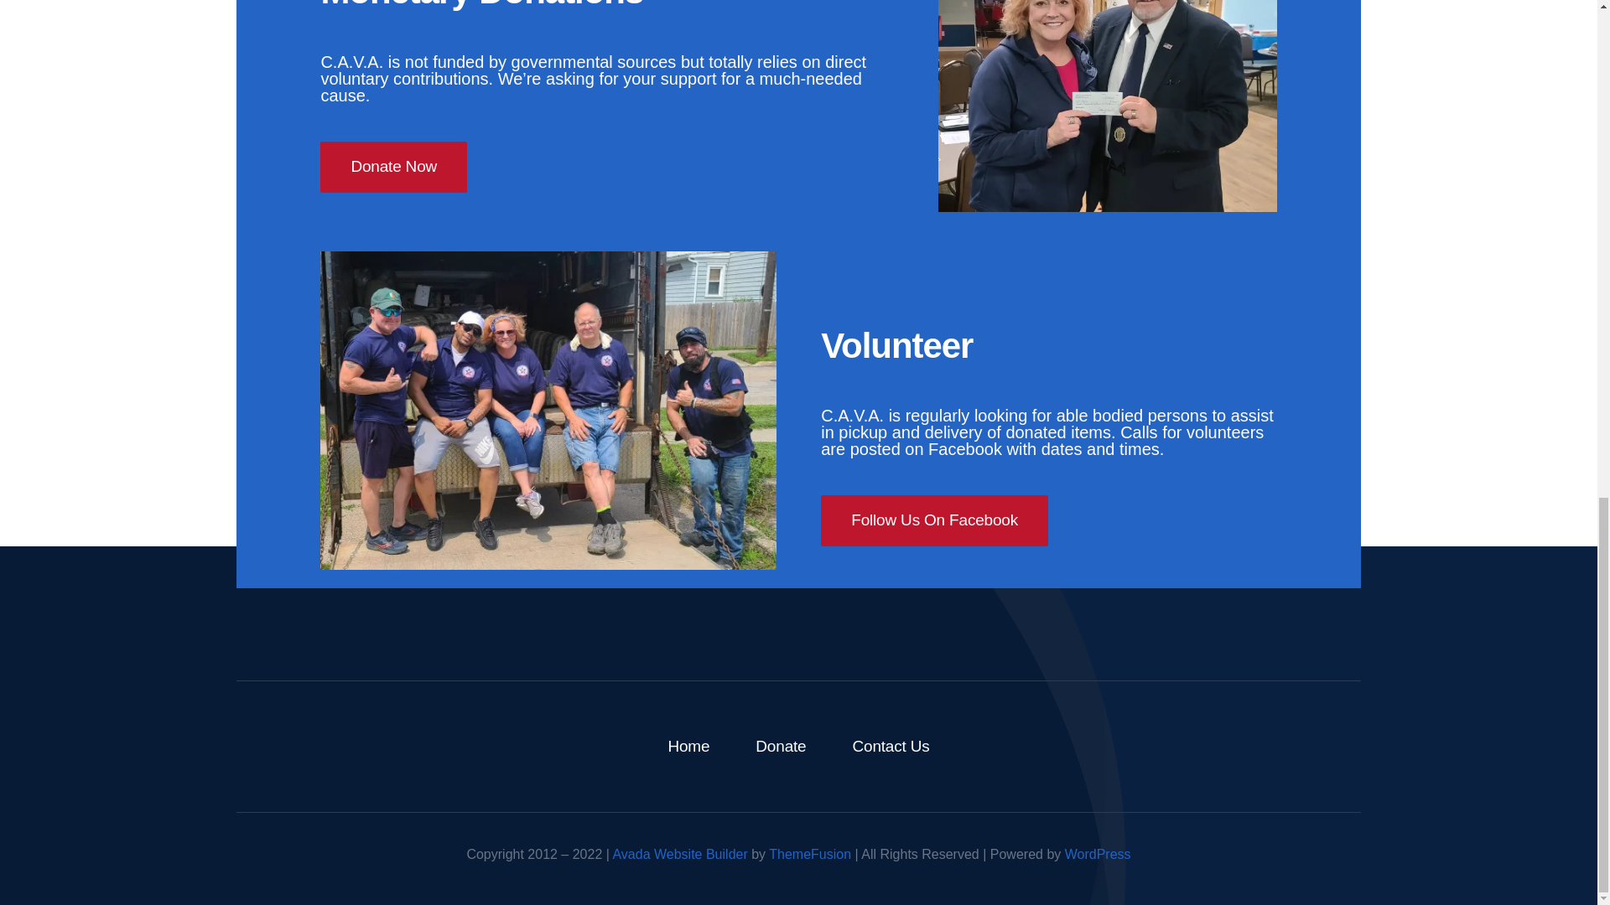 The width and height of the screenshot is (1610, 905). Describe the element at coordinates (934, 520) in the screenshot. I see `Follow Us On Facebook` at that location.